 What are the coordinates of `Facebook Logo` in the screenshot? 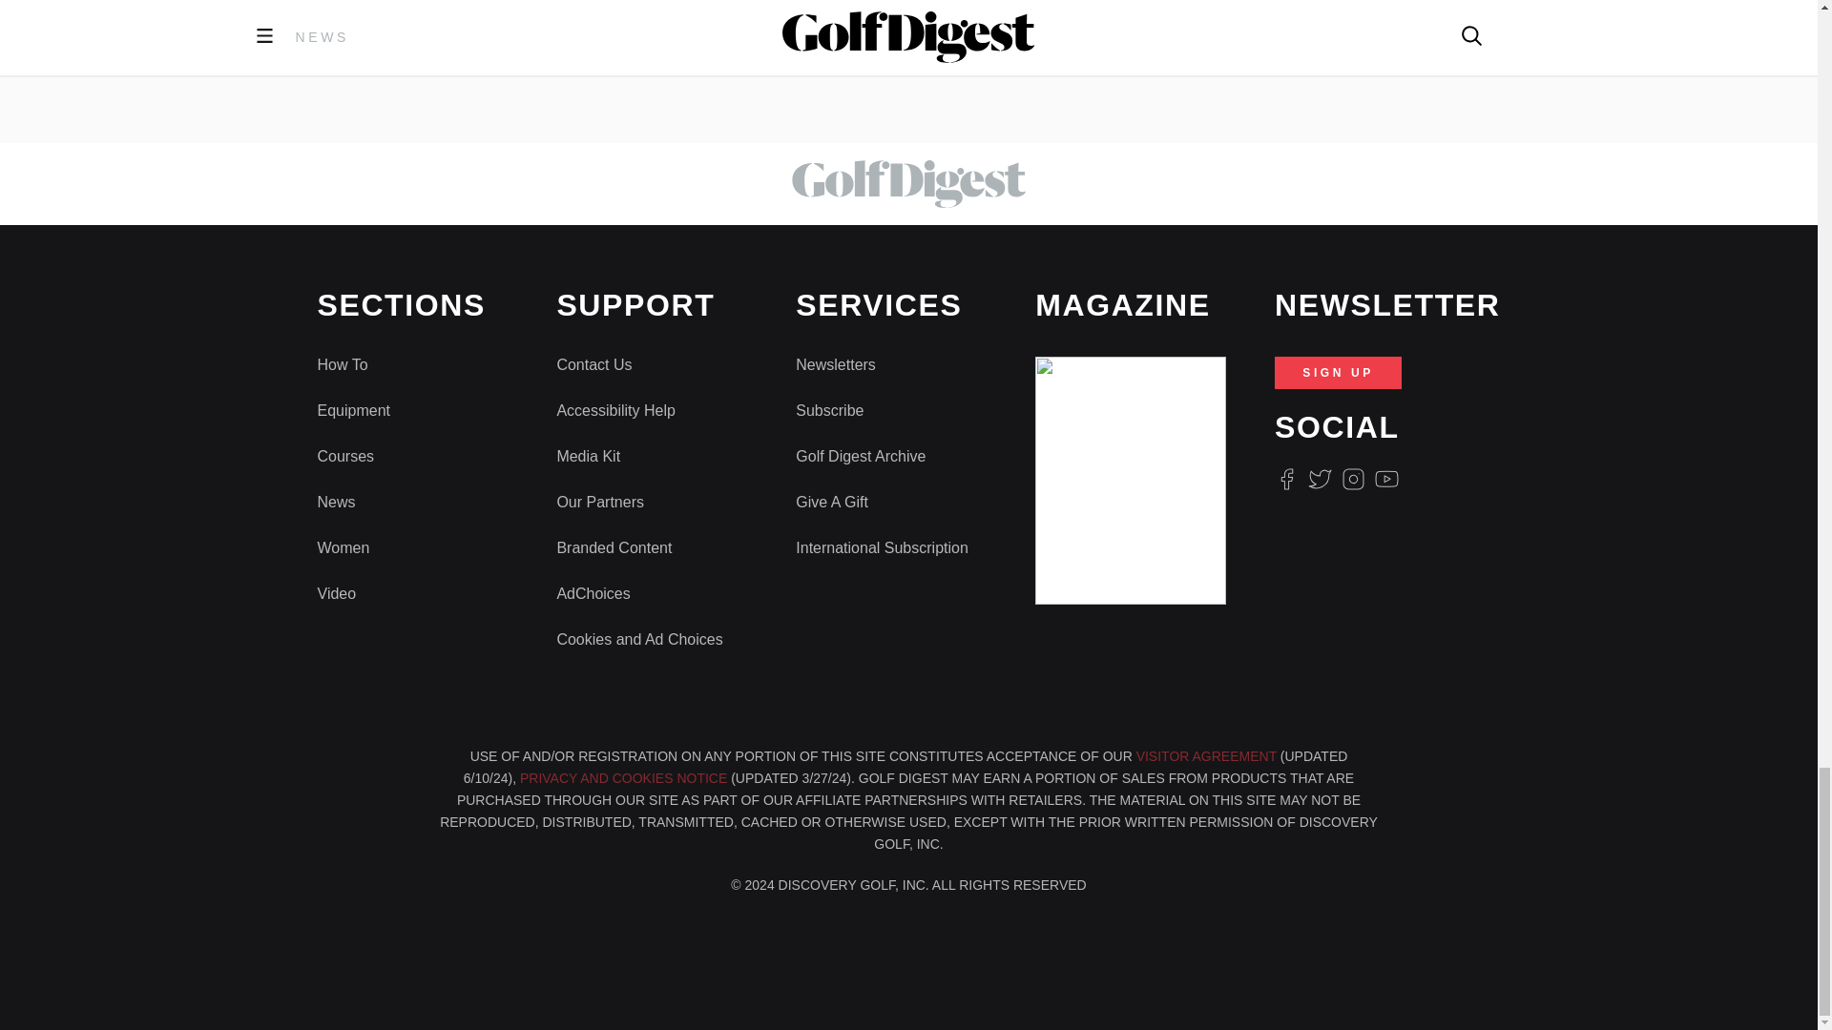 It's located at (1286, 479).